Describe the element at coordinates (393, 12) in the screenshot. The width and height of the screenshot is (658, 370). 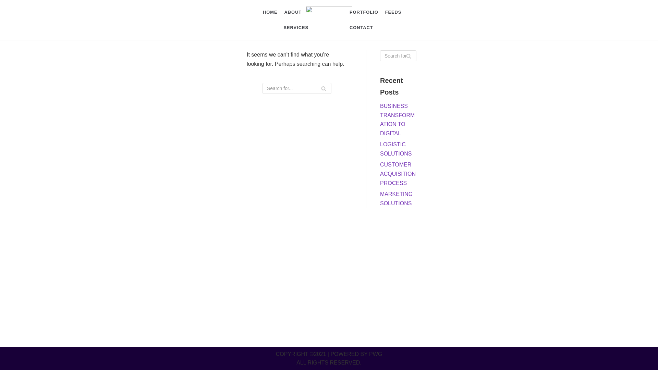
I see `FEEDS` at that location.